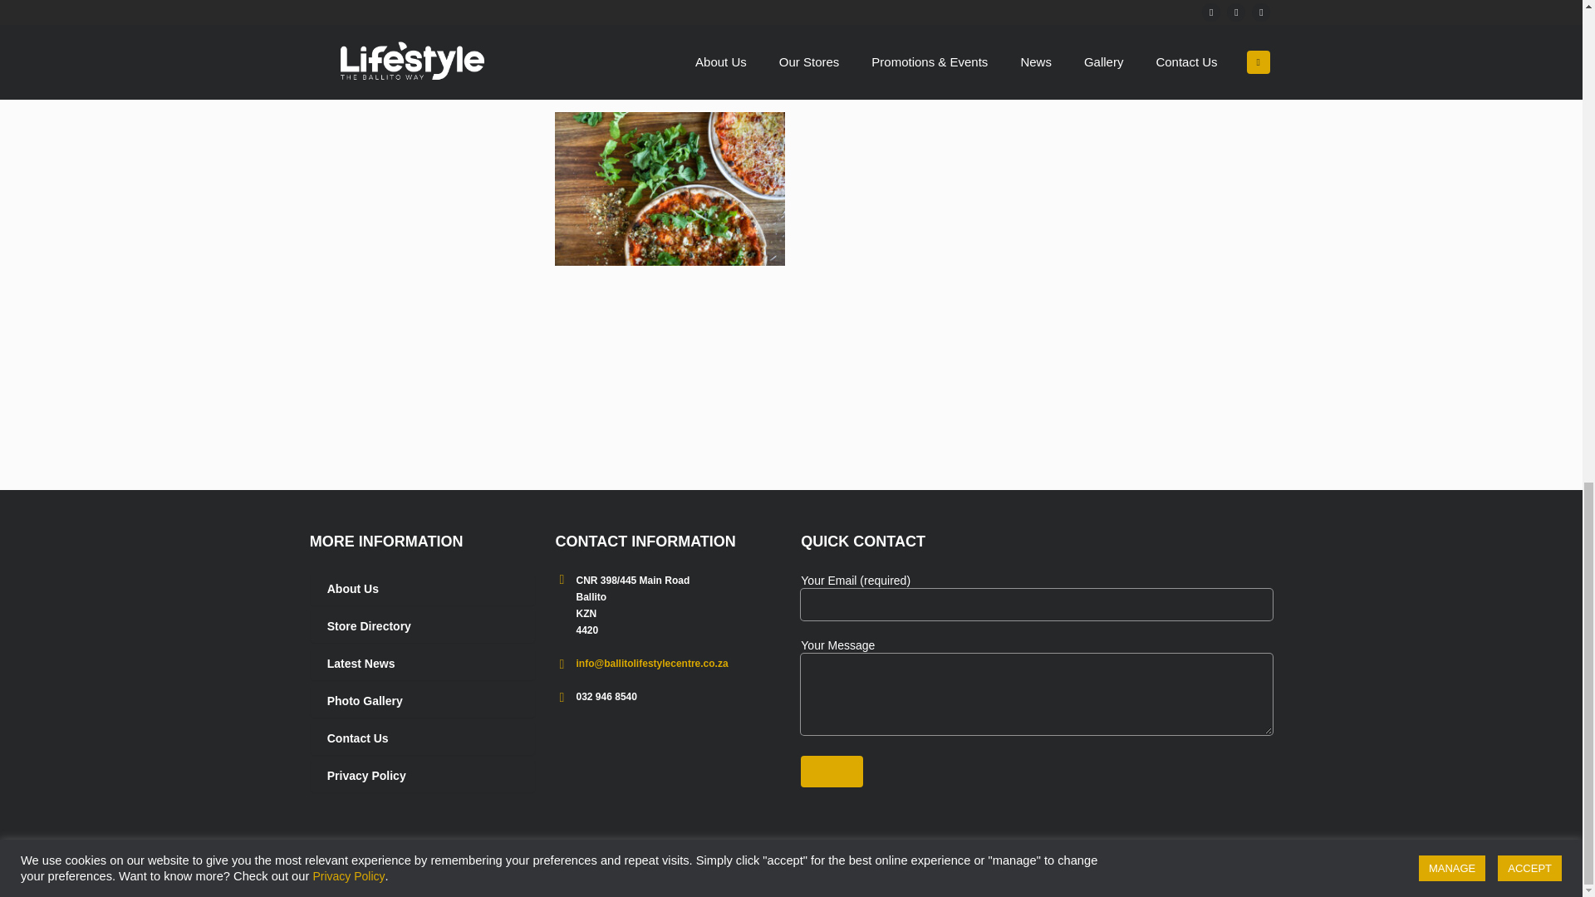 The width and height of the screenshot is (1595, 897). I want to click on Facebook, so click(1210, 879).